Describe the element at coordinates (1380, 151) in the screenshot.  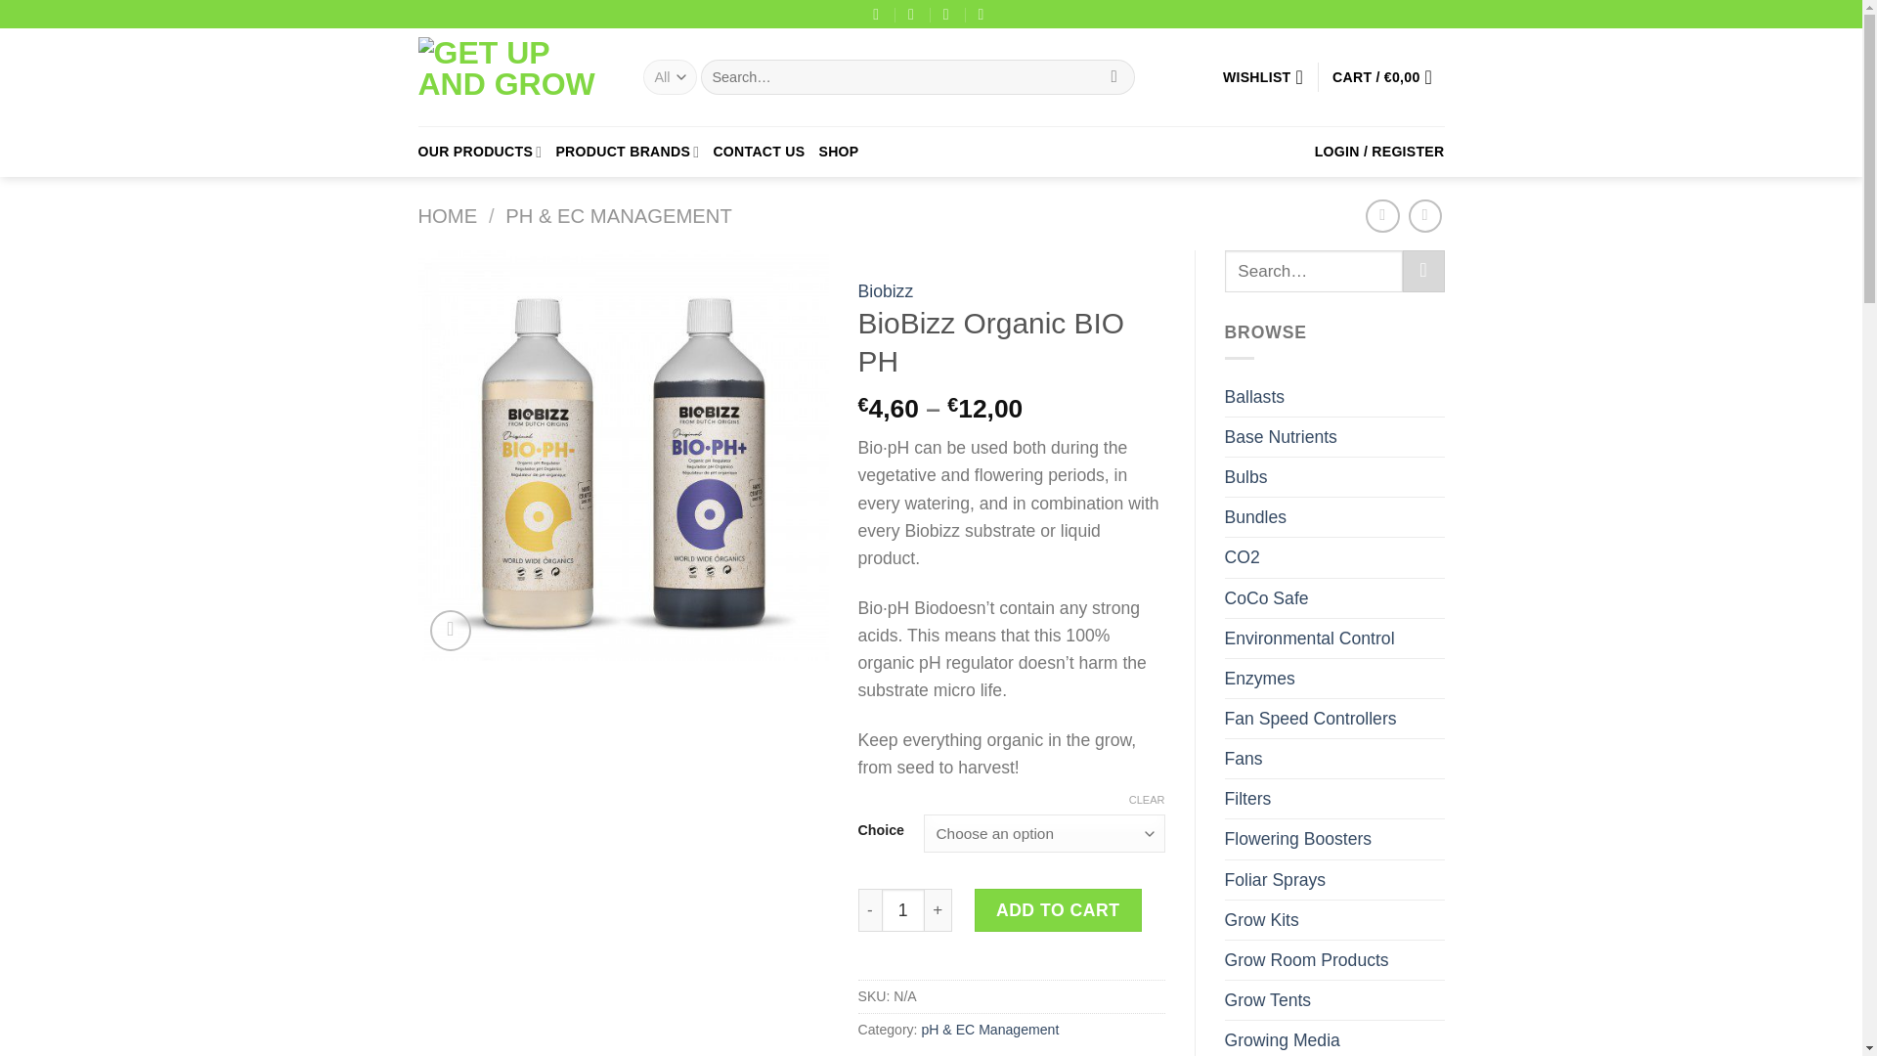
I see `Login` at that location.